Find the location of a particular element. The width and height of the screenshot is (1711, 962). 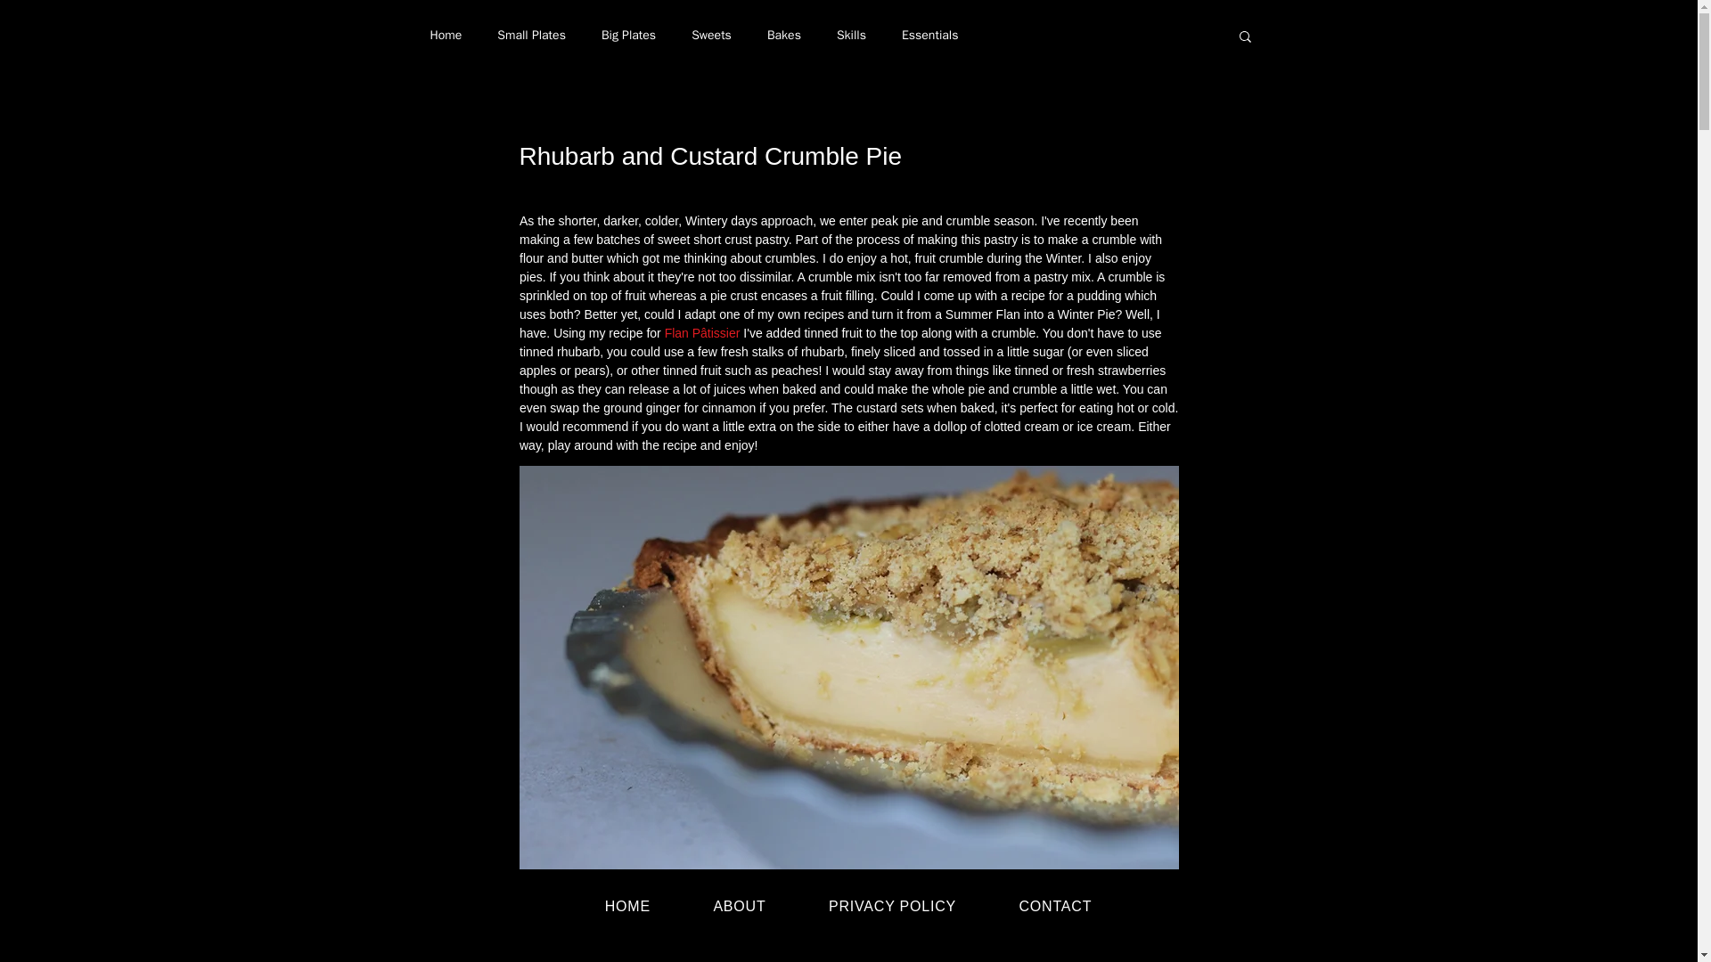

Small Plates is located at coordinates (531, 36).